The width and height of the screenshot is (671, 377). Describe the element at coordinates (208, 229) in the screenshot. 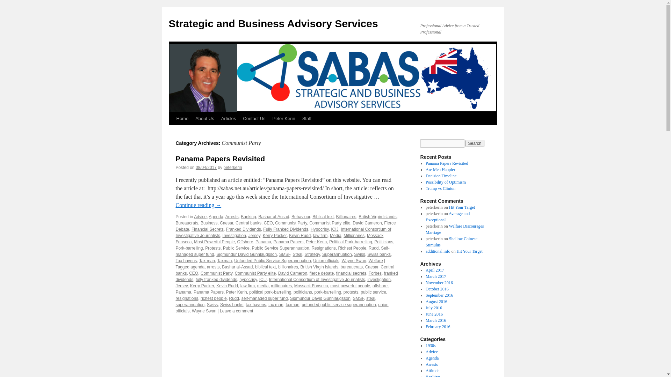

I see `Financial Secrets` at that location.